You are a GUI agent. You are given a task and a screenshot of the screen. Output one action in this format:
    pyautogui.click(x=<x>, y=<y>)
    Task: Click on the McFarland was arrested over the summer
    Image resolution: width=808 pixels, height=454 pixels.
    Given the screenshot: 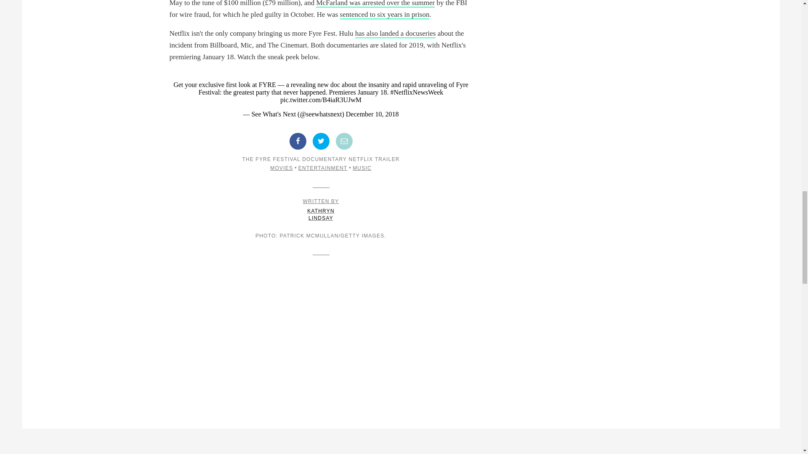 What is the action you would take?
    pyautogui.click(x=375, y=4)
    